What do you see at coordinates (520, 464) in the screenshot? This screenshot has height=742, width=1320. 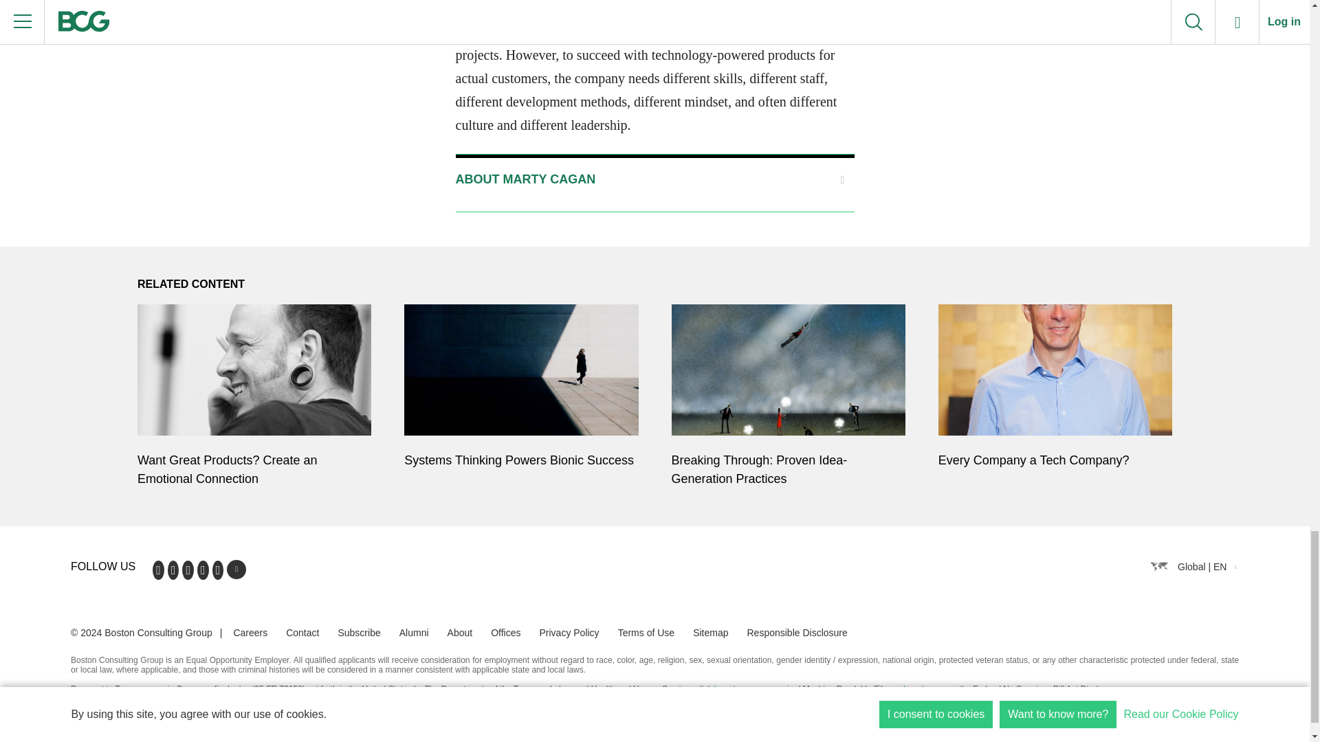 I see `Systems Thinking Powers Bionic Success` at bounding box center [520, 464].